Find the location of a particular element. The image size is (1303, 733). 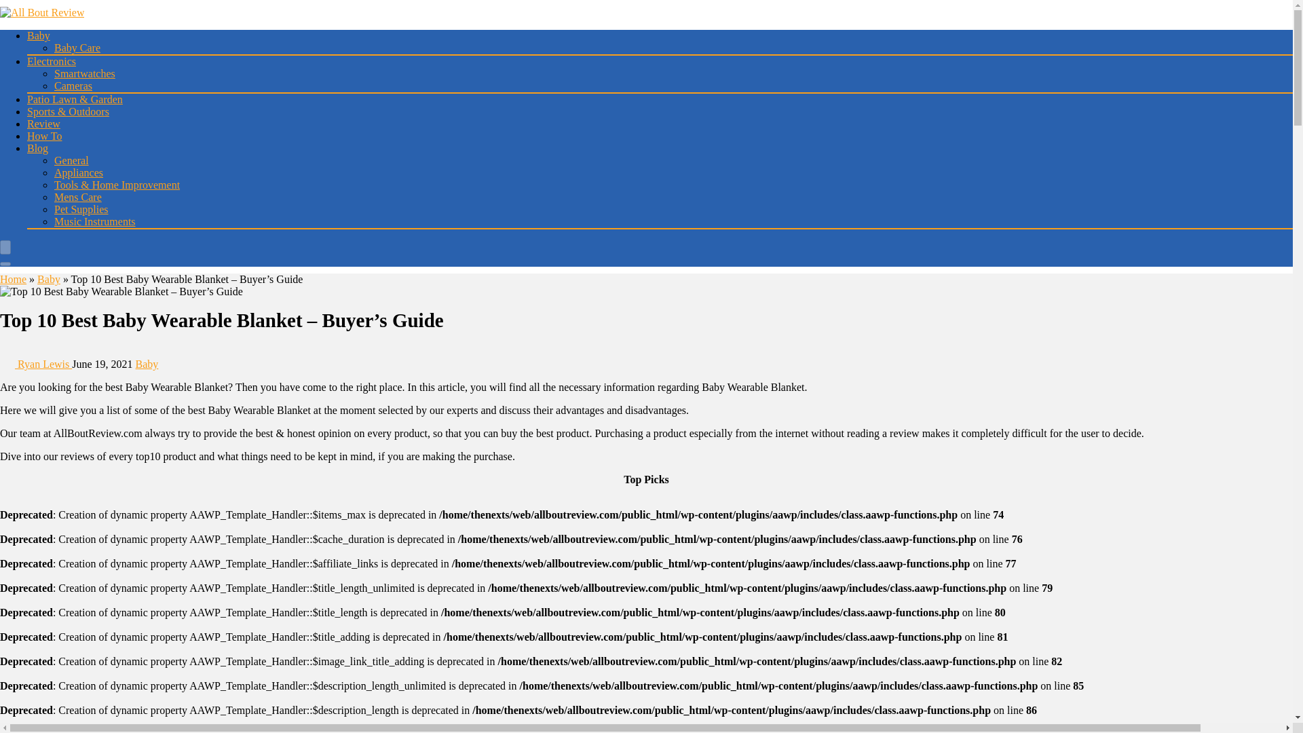

Smartwatches is located at coordinates (85, 73).